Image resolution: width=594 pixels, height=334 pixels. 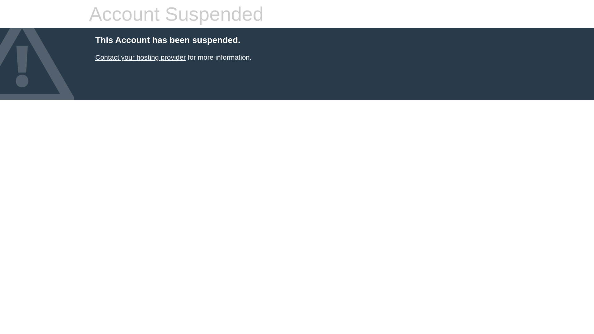 I want to click on Contact your hosting provider, so click(x=140, y=58).